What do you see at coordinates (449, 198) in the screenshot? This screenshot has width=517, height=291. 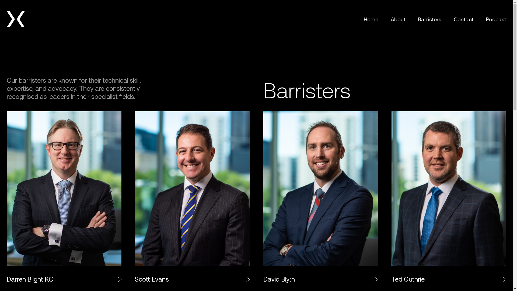 I see `Ted Guthrie` at bounding box center [449, 198].